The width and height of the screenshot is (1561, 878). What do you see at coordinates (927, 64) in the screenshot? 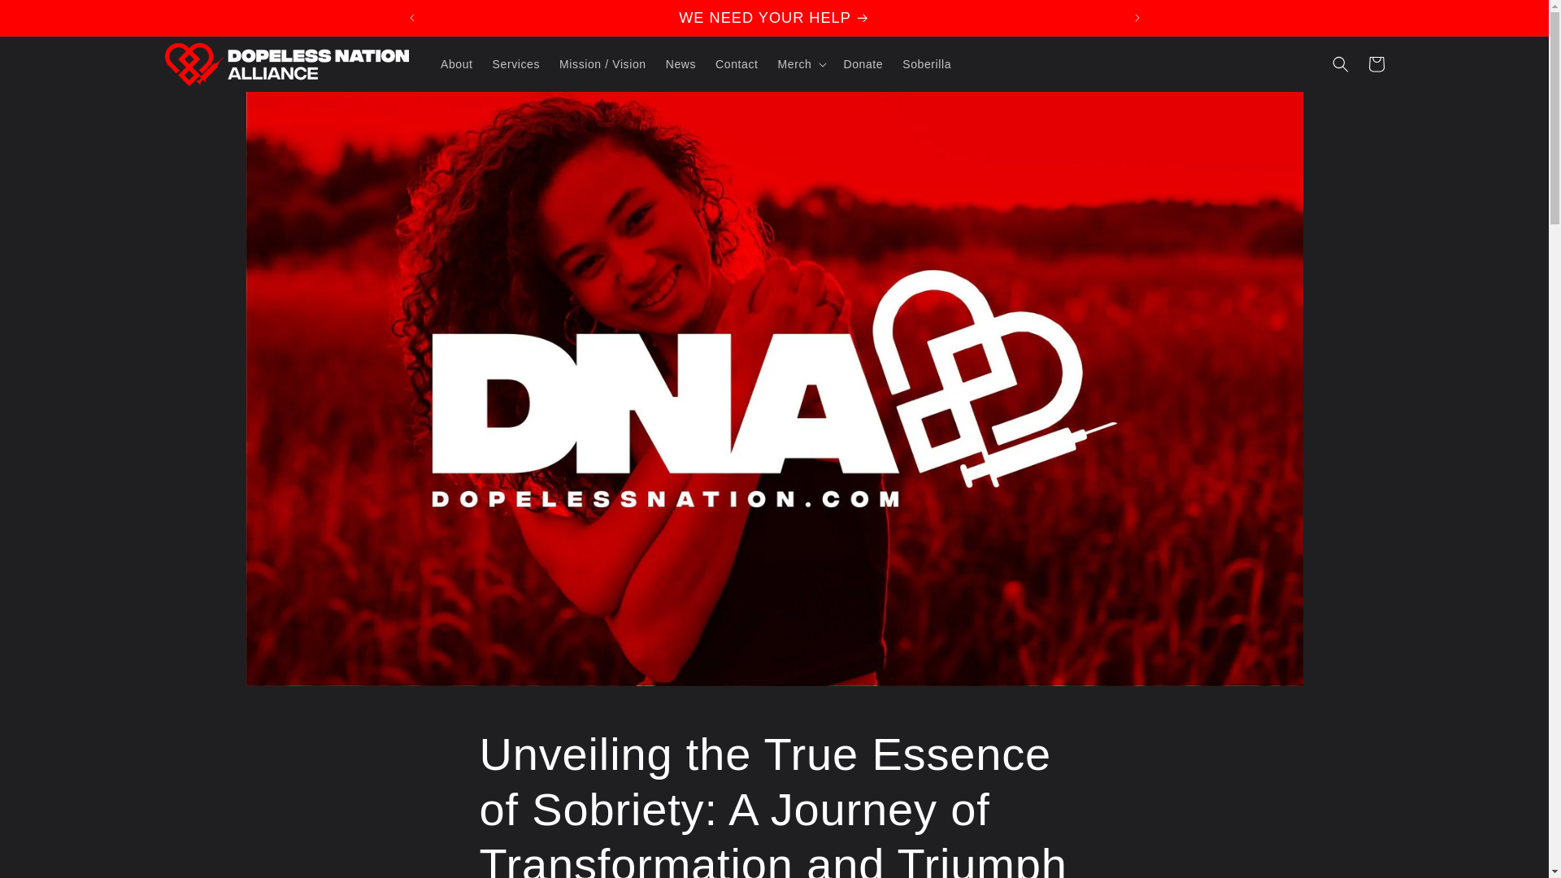
I see `Soberilla` at bounding box center [927, 64].